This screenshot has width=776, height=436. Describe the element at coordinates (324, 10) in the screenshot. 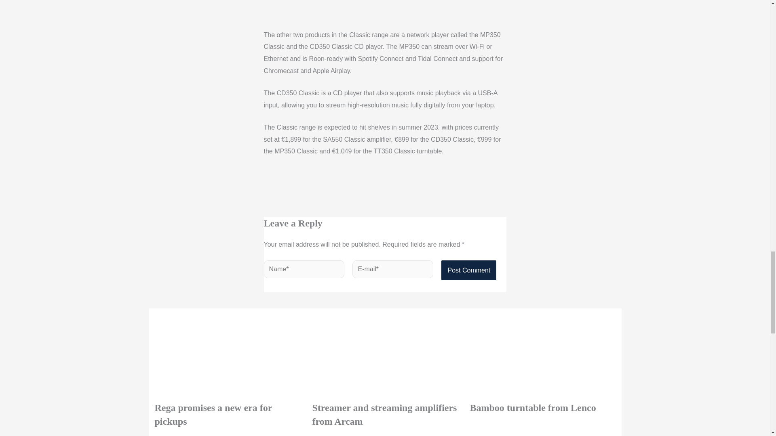

I see `JBL-claassic-series-electronics-JBL-SA550` at that location.